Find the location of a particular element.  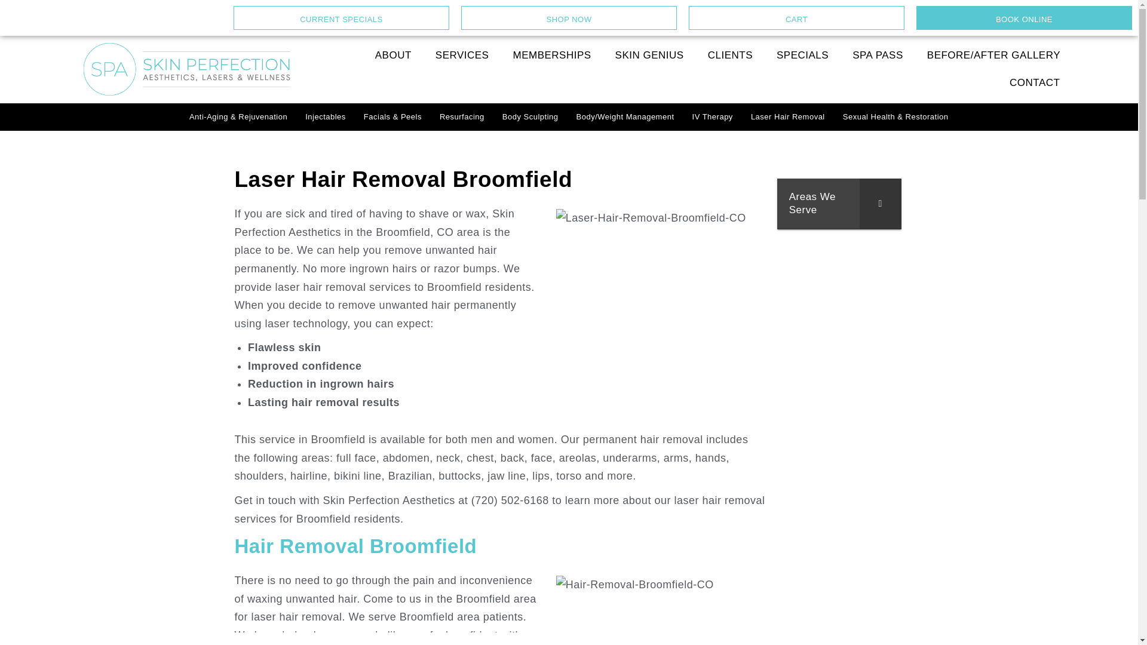

SERVICES is located at coordinates (462, 55).